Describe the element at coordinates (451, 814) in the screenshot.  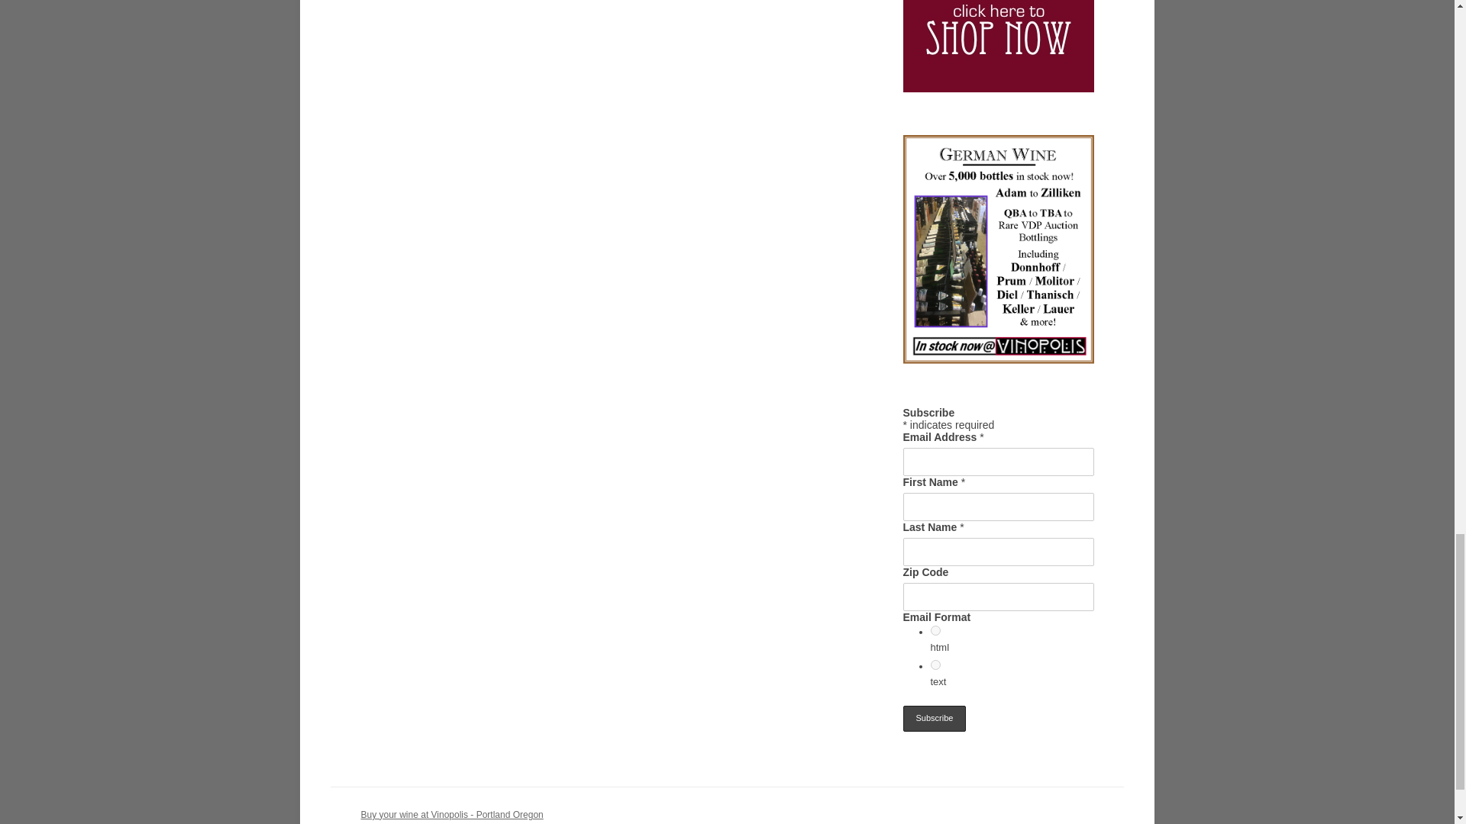
I see `Buy your wine at Vinopolis - Portland Oregon` at that location.